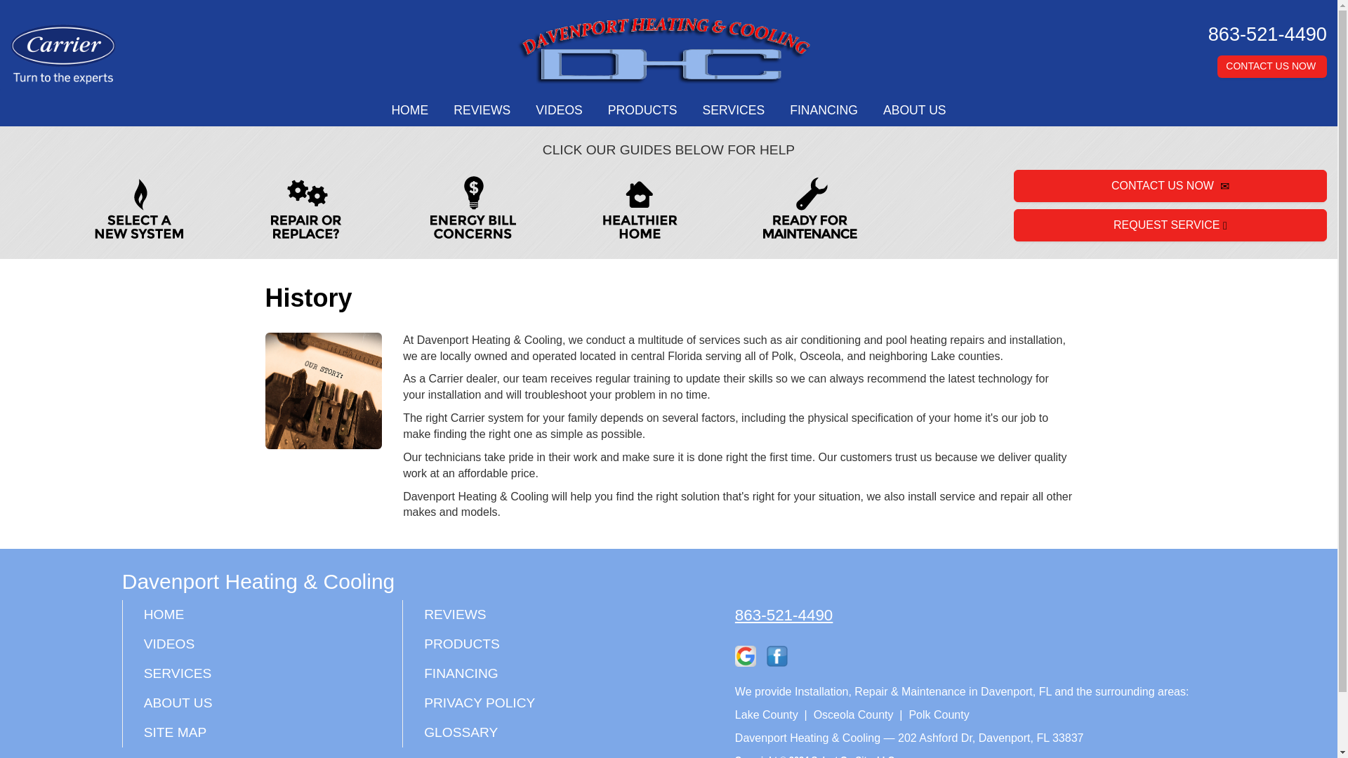 The height and width of the screenshot is (758, 1348). What do you see at coordinates (824, 111) in the screenshot?
I see `FINANCING` at bounding box center [824, 111].